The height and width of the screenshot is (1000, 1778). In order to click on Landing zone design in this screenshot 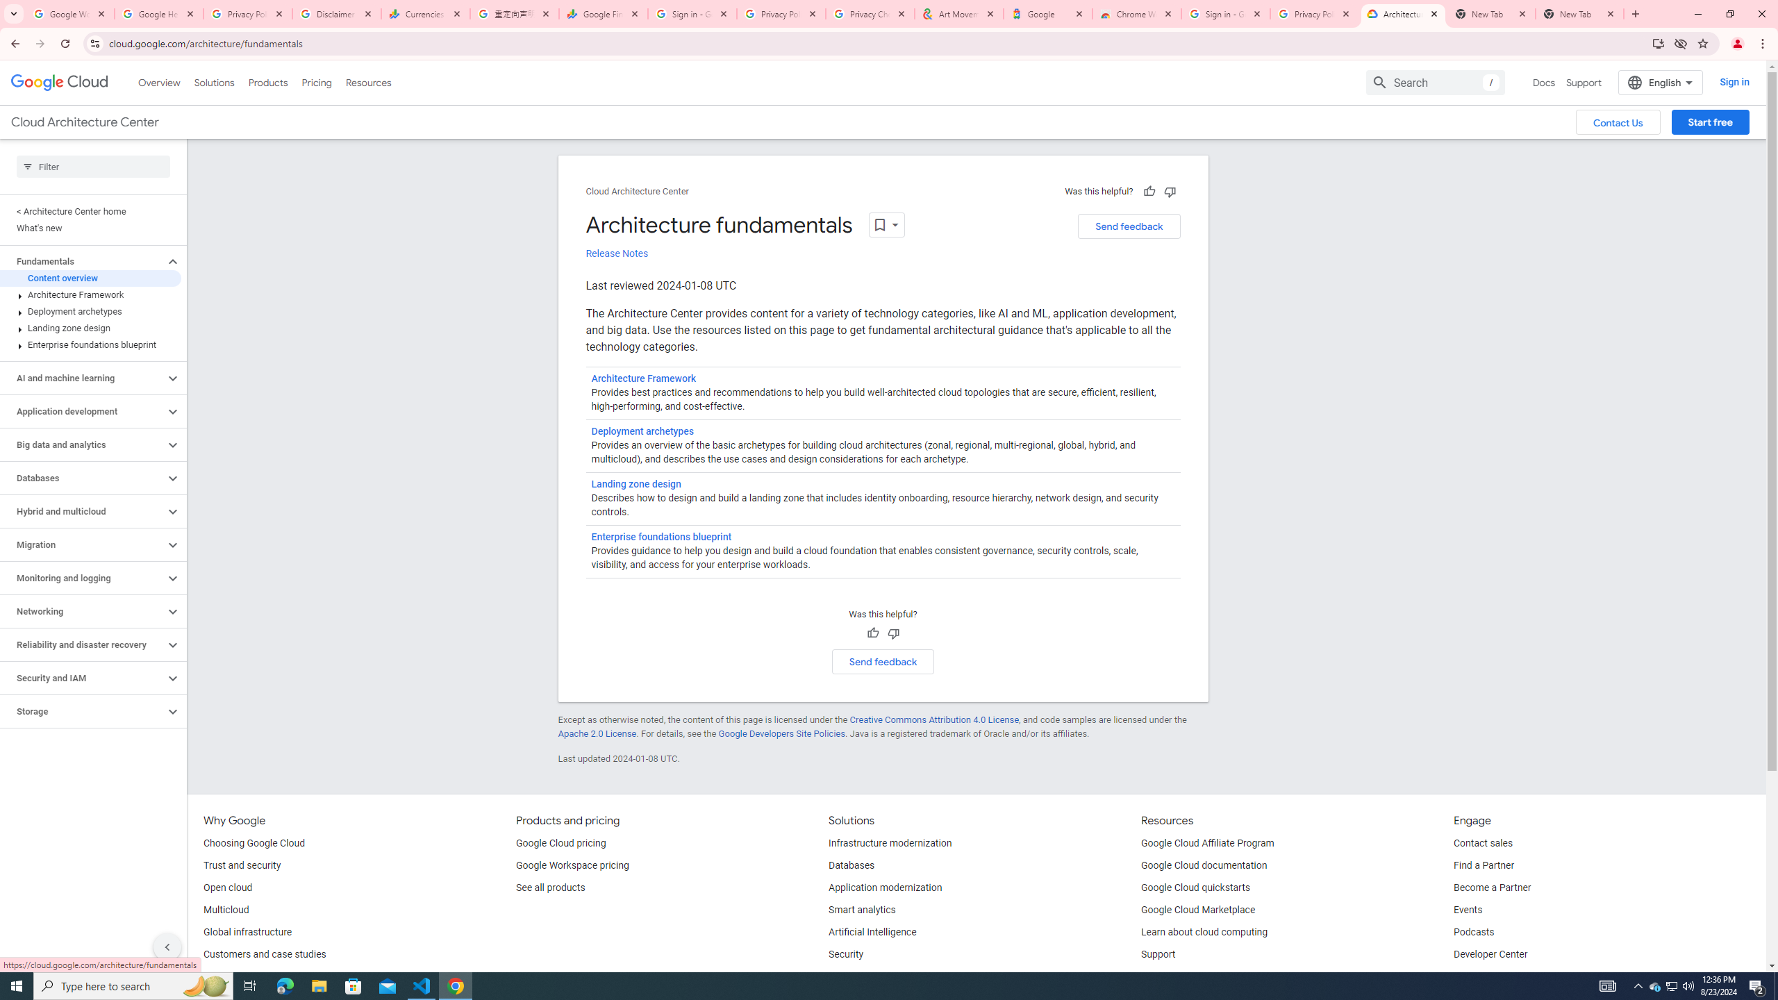, I will do `click(90, 328)`.